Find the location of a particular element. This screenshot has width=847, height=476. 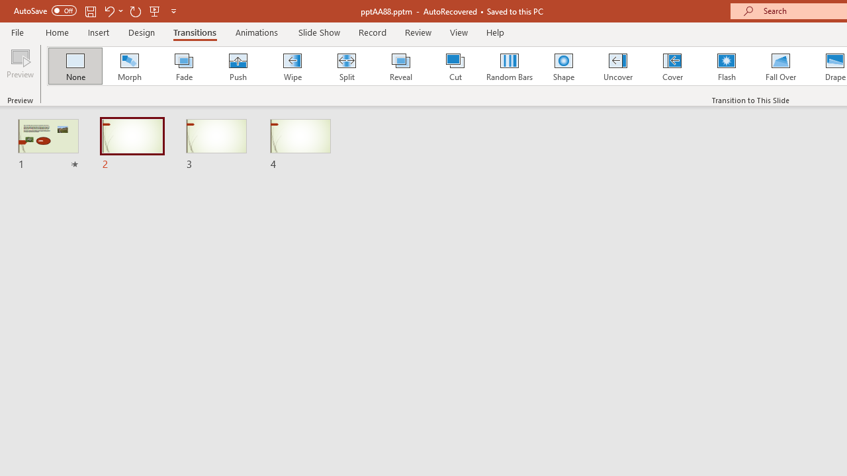

Preview is located at coordinates (20, 67).